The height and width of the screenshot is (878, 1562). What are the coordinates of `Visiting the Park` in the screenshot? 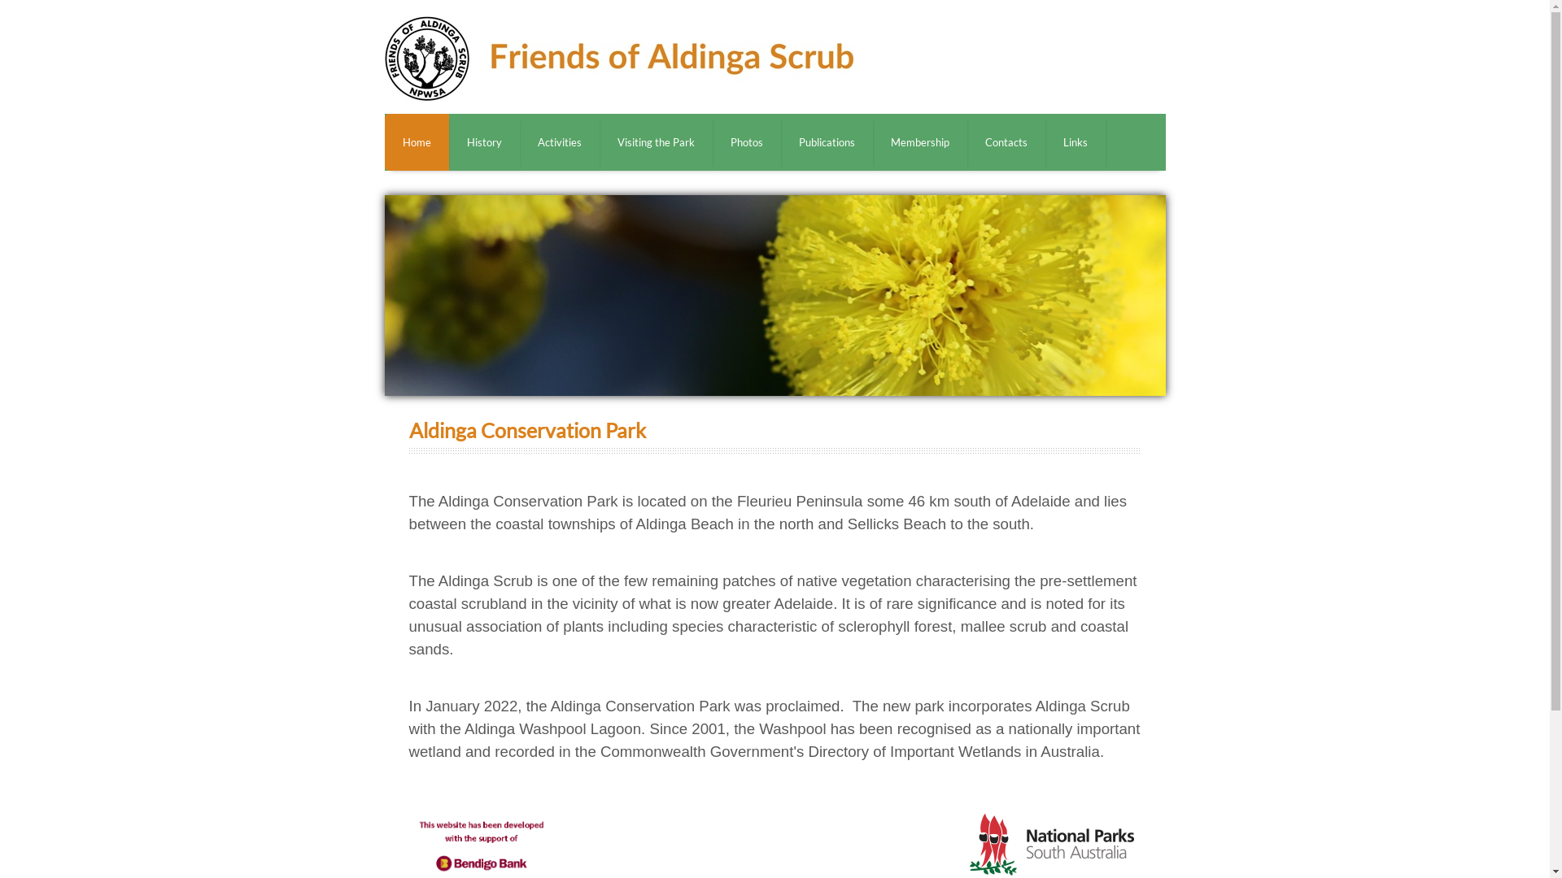 It's located at (656, 142).